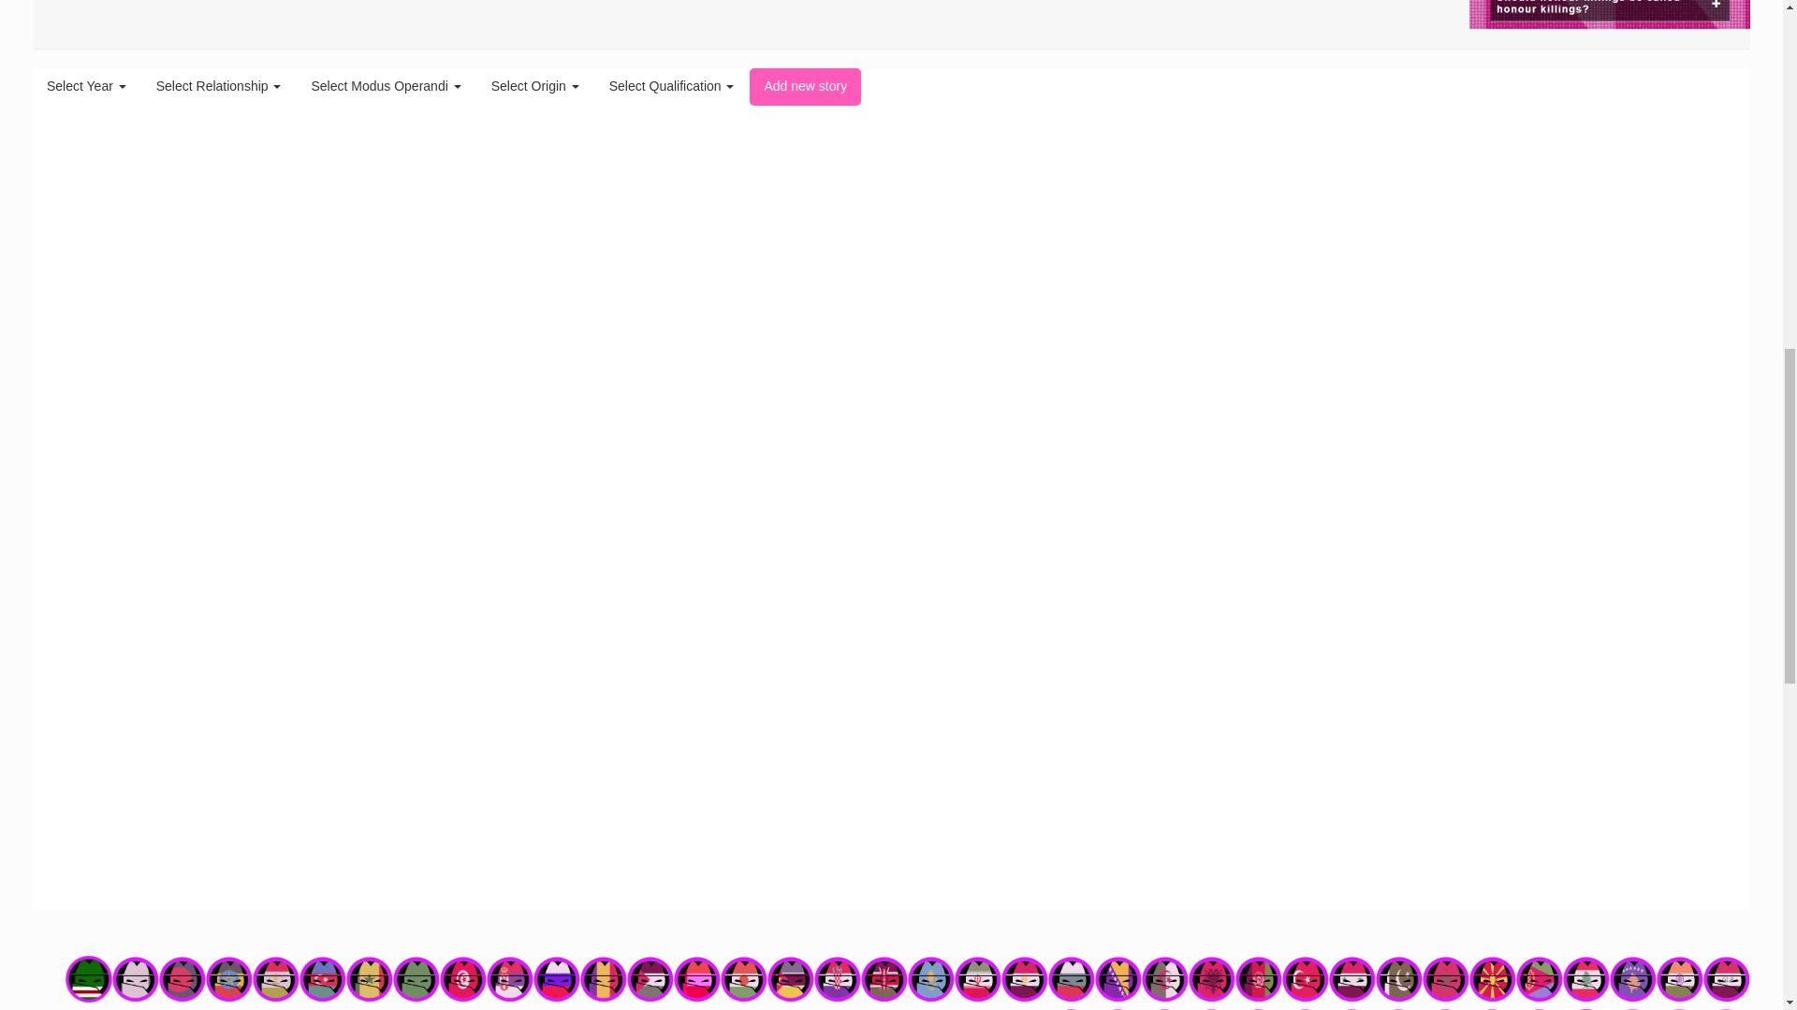  I want to click on Indian perpetrator, so click(1680, 978).